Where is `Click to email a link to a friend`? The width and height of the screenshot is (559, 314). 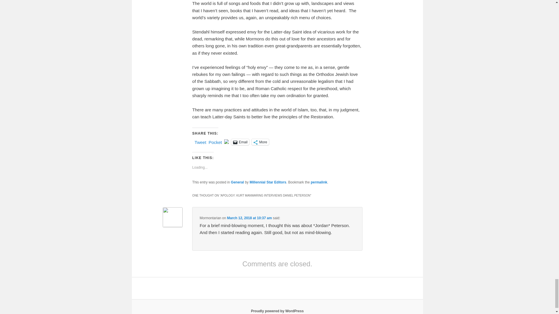 Click to email a link to a friend is located at coordinates (240, 142).